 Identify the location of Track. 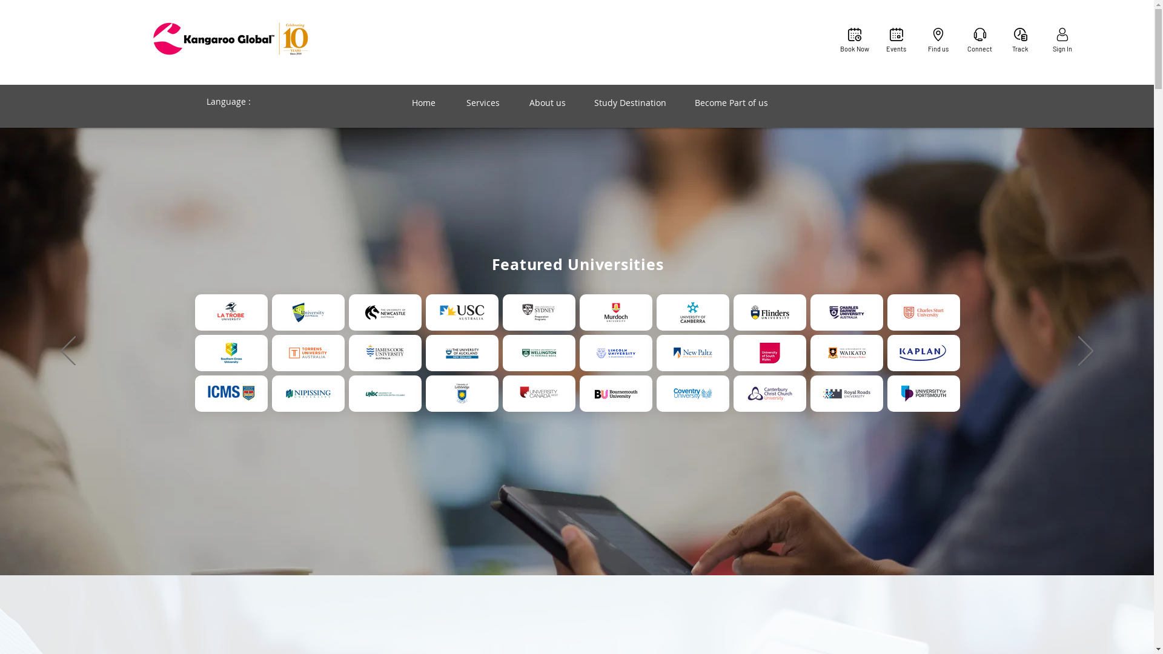
(1020, 40).